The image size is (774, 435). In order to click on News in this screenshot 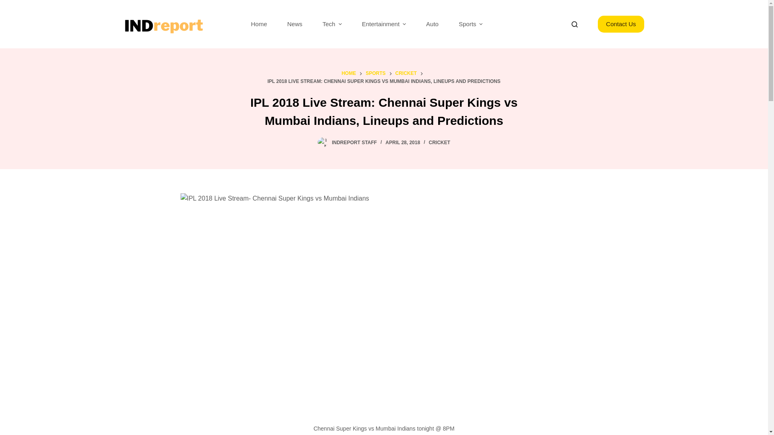, I will do `click(295, 24)`.